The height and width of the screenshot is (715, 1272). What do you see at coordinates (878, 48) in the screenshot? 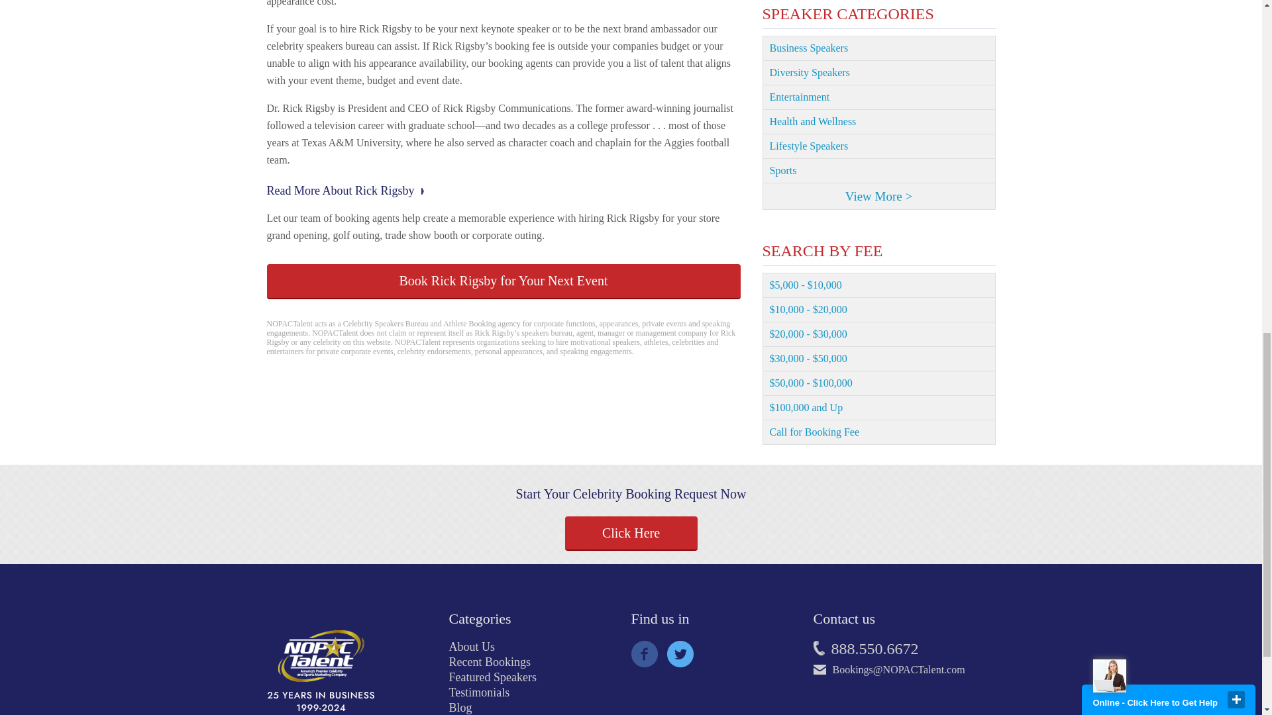
I see `Business Speakers` at bounding box center [878, 48].